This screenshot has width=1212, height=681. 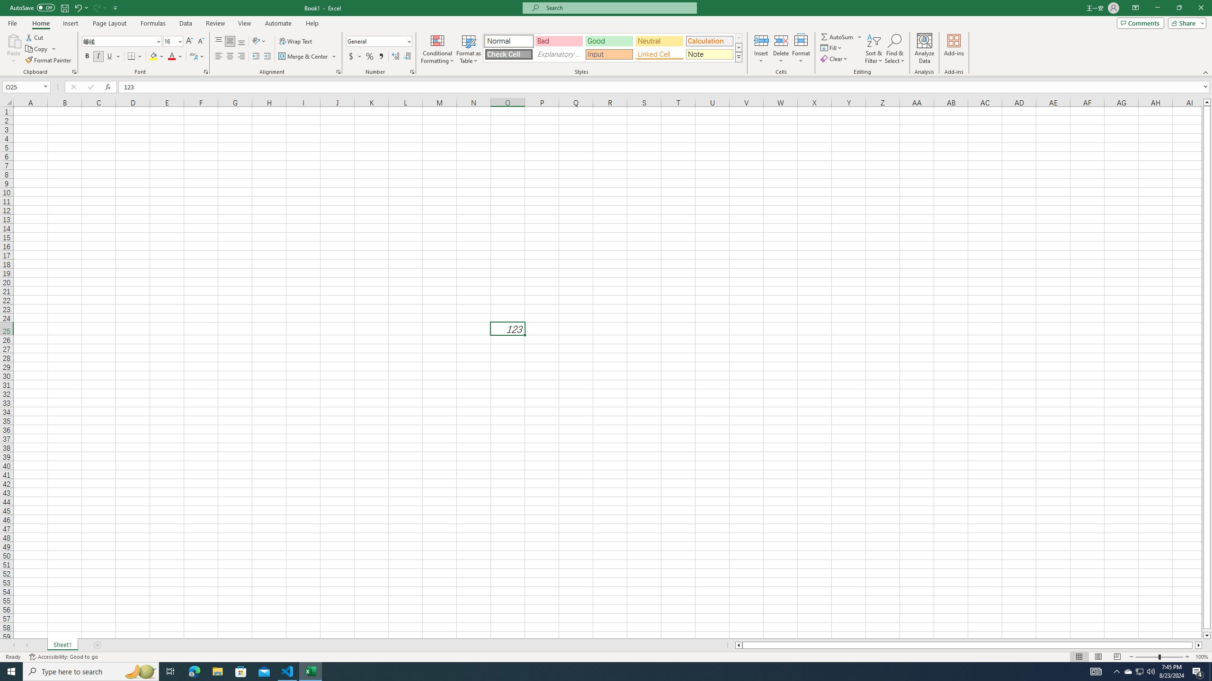 I want to click on Comma Style, so click(x=381, y=57).